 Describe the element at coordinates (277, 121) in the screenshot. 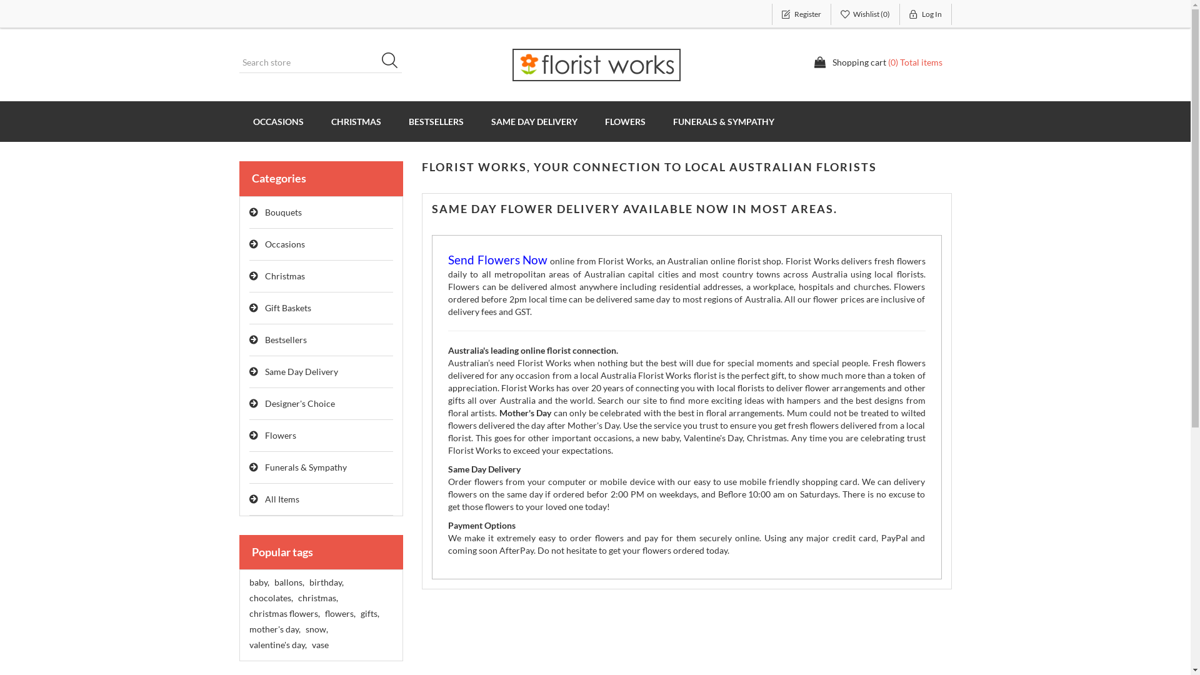

I see `OCCASIONS` at that location.